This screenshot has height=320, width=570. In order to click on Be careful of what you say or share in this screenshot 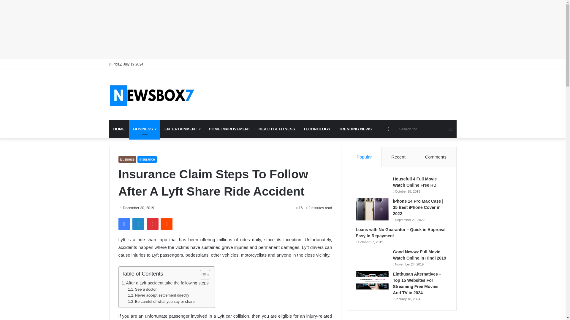, I will do `click(161, 302)`.